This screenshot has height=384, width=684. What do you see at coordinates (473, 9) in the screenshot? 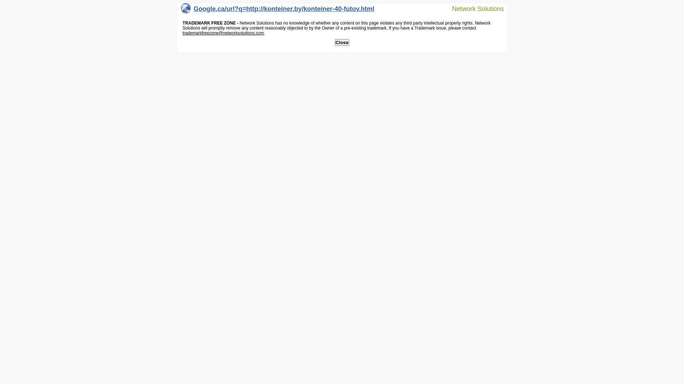
I see `Network Solutions` at bounding box center [473, 9].